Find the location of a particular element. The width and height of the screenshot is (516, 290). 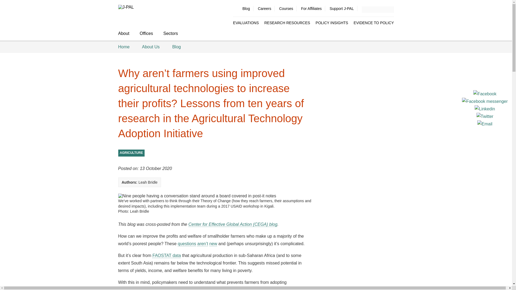

Email is located at coordinates (485, 124).